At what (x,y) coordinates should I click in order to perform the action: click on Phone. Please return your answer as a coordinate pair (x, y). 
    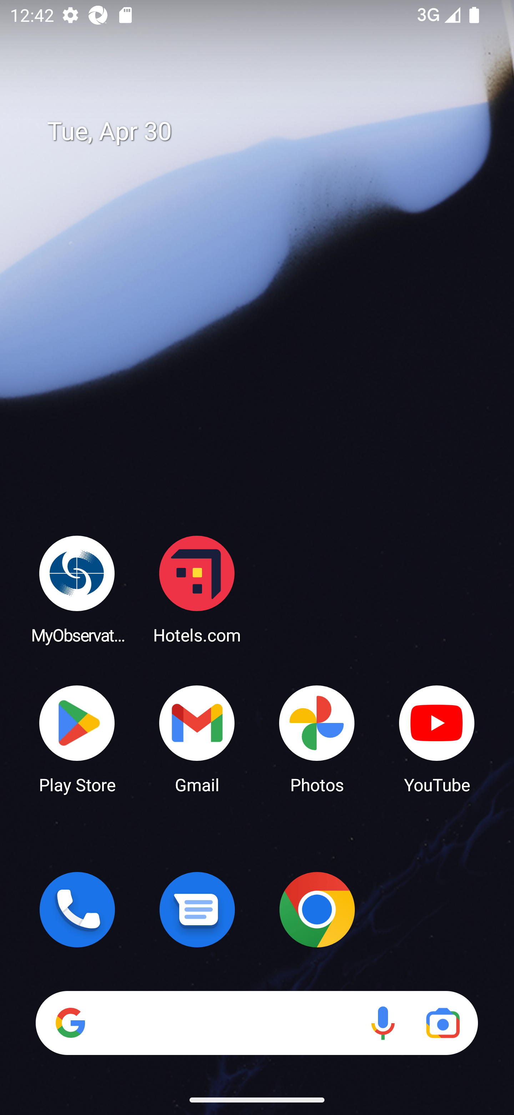
    Looking at the image, I should click on (77, 910).